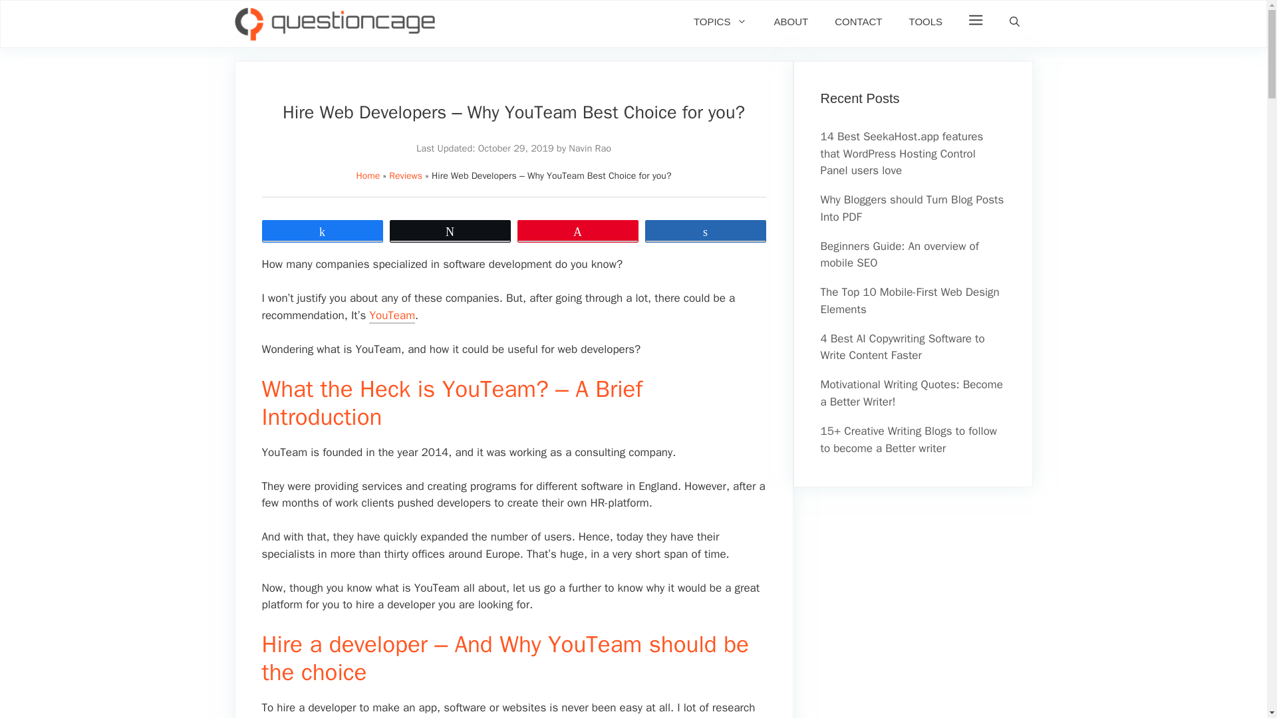  I want to click on View all posts by Navin Rao, so click(589, 148).